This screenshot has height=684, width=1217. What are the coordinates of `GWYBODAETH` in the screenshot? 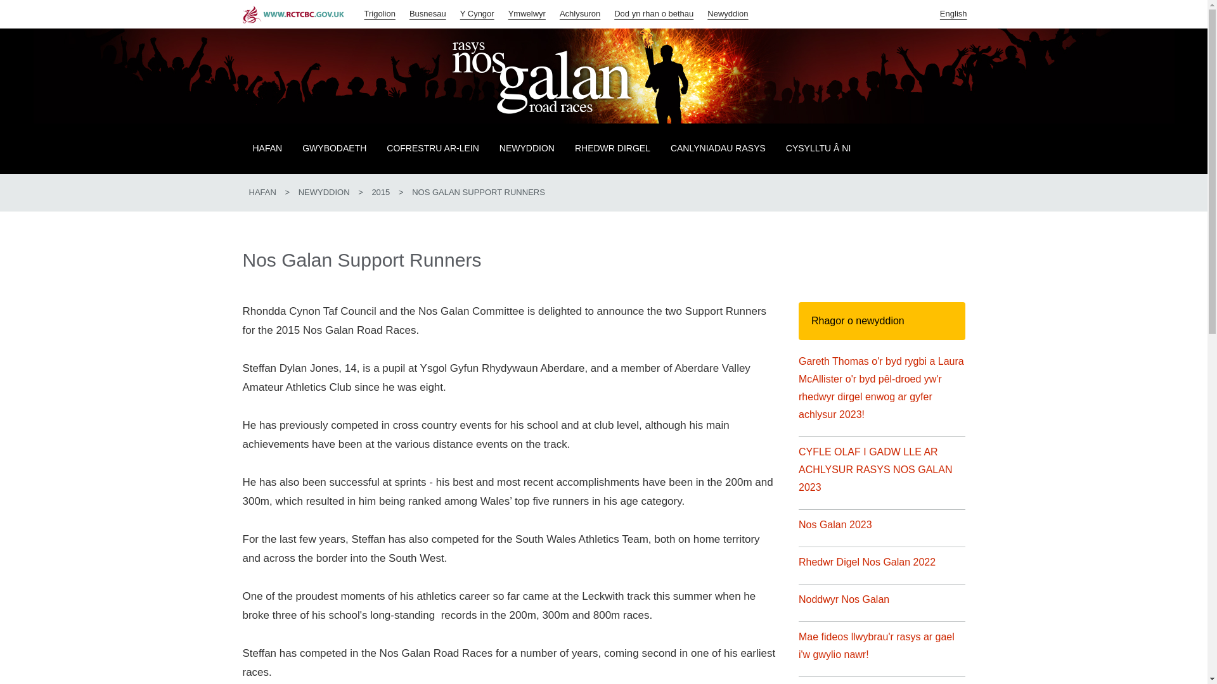 It's located at (333, 149).